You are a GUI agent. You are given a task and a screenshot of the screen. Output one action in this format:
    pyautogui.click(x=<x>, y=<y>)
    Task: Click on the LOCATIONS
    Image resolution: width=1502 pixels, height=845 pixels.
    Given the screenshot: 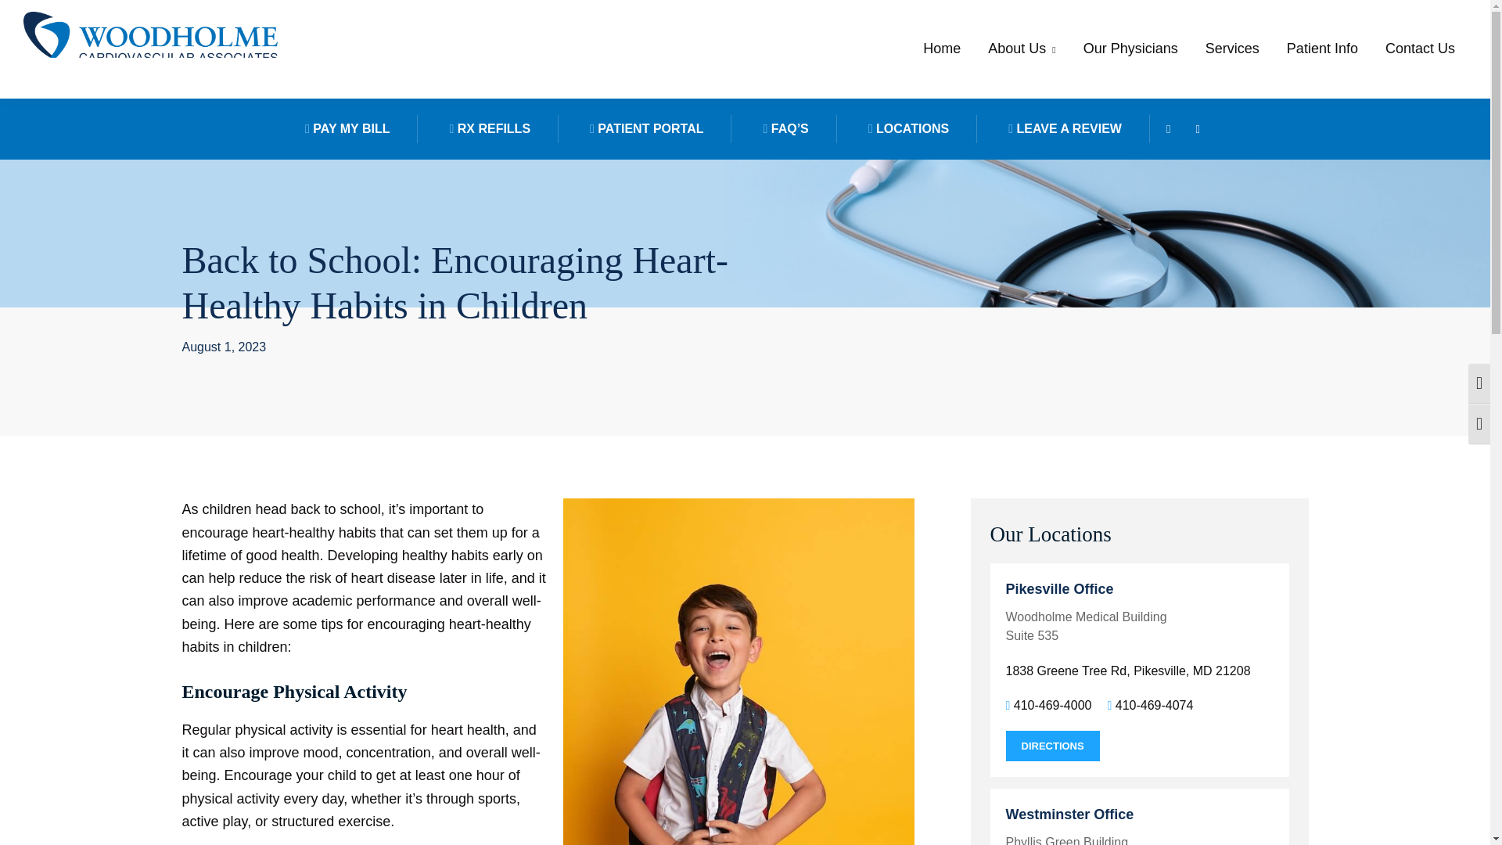 What is the action you would take?
    pyautogui.click(x=909, y=128)
    